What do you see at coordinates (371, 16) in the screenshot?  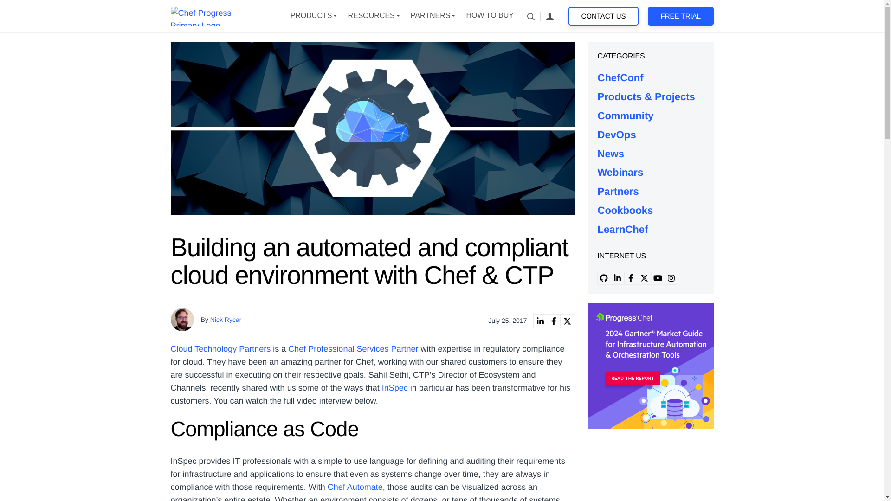 I see `RESOURCES` at bounding box center [371, 16].